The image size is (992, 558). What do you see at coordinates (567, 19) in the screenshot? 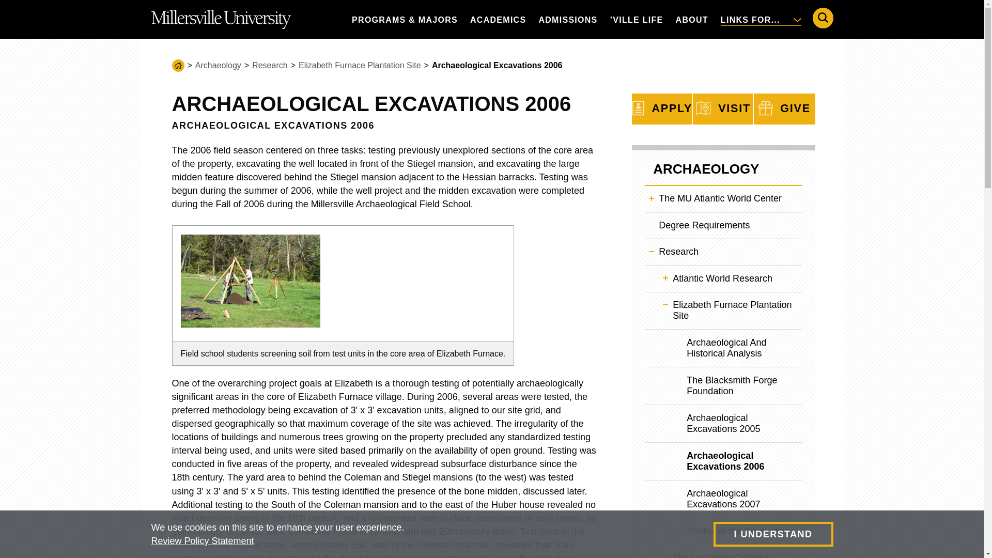
I see `ADMISSIONS` at bounding box center [567, 19].